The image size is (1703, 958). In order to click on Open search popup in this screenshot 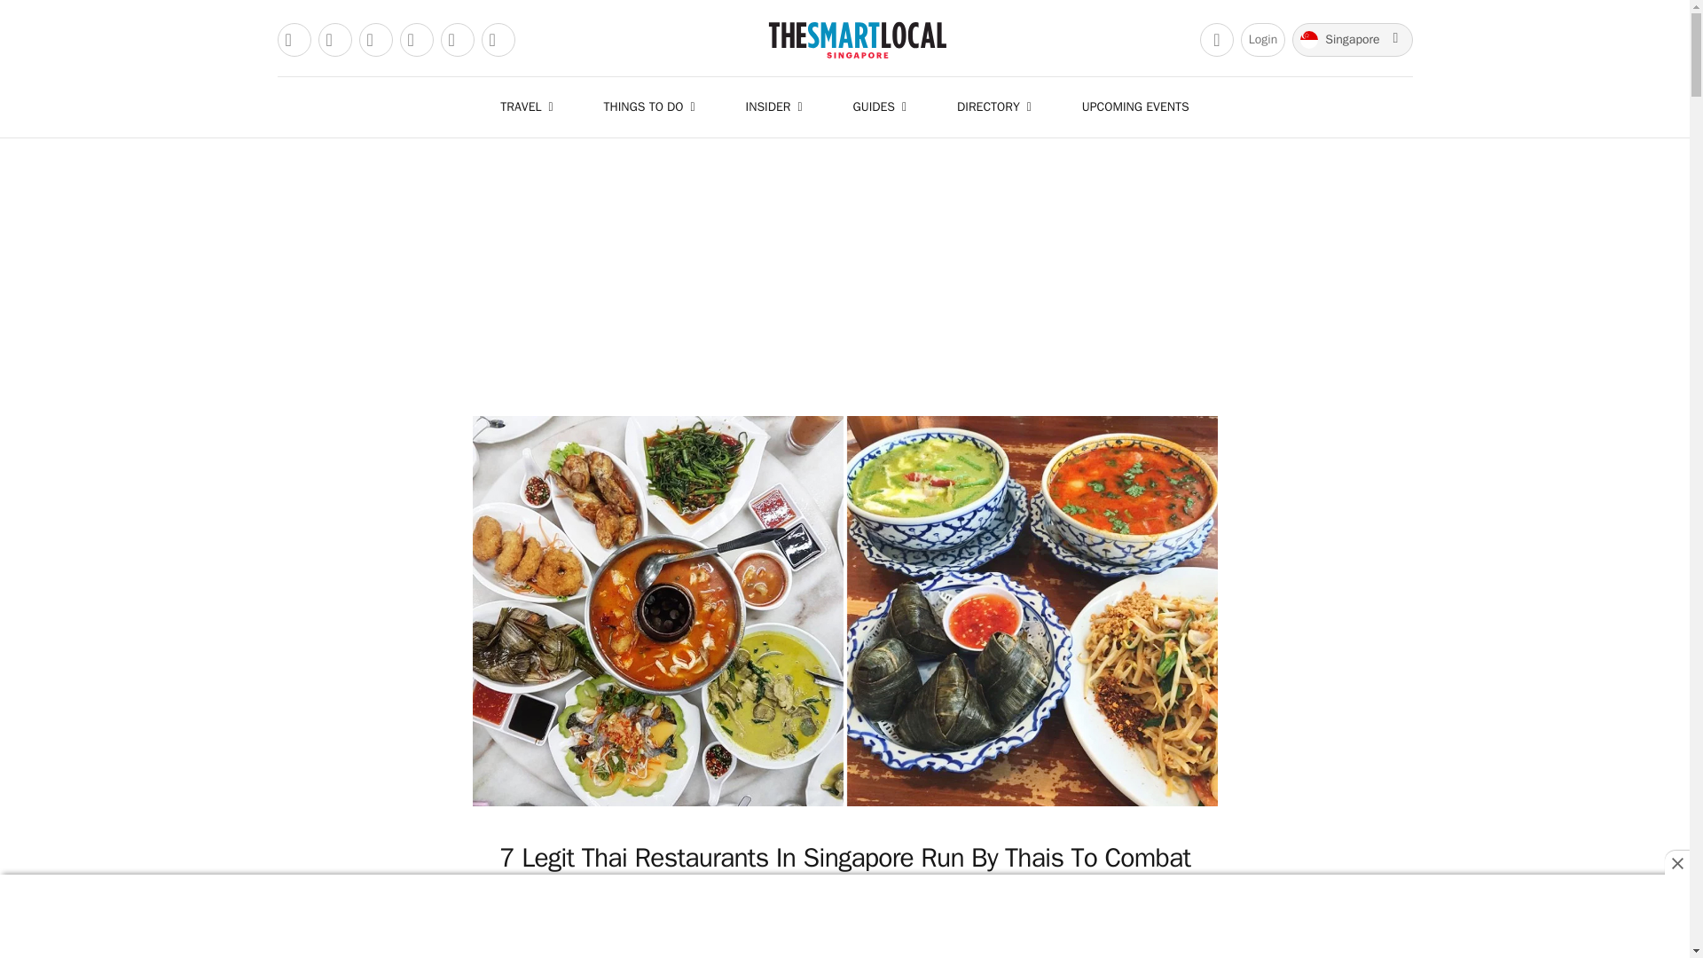, I will do `click(1217, 39)`.